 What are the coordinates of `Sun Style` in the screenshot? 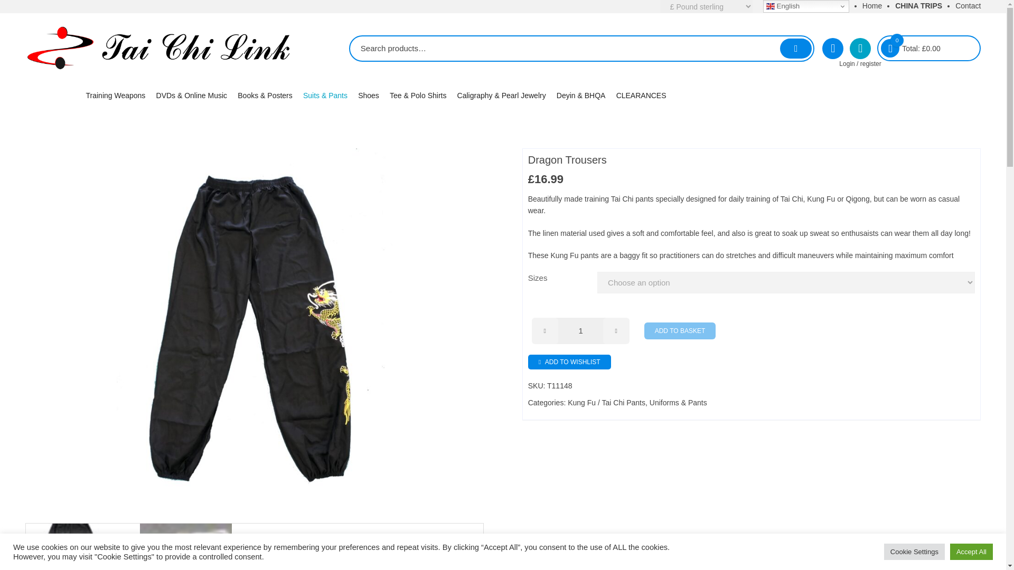 It's located at (350, 166).